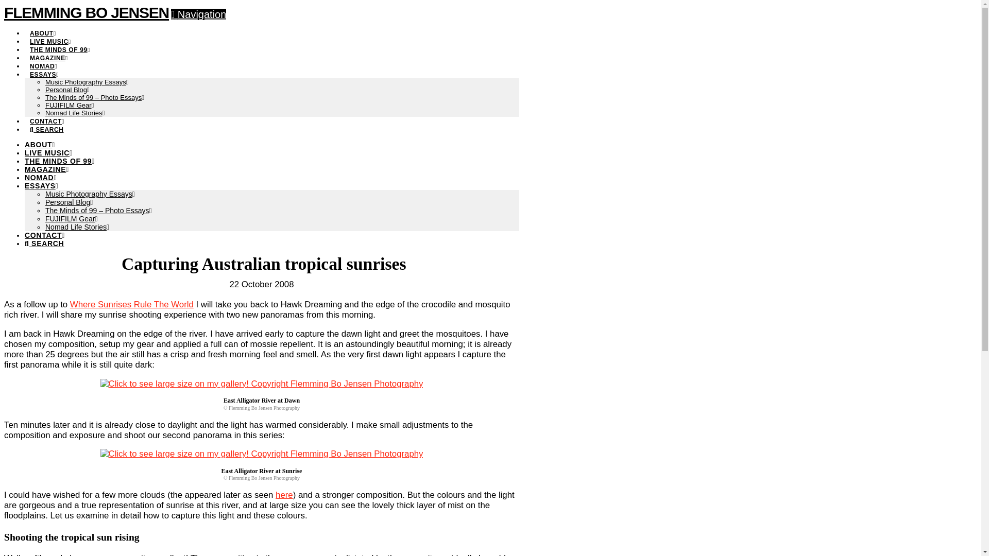 Image resolution: width=989 pixels, height=556 pixels. What do you see at coordinates (69, 202) in the screenshot?
I see `Personal Blog` at bounding box center [69, 202].